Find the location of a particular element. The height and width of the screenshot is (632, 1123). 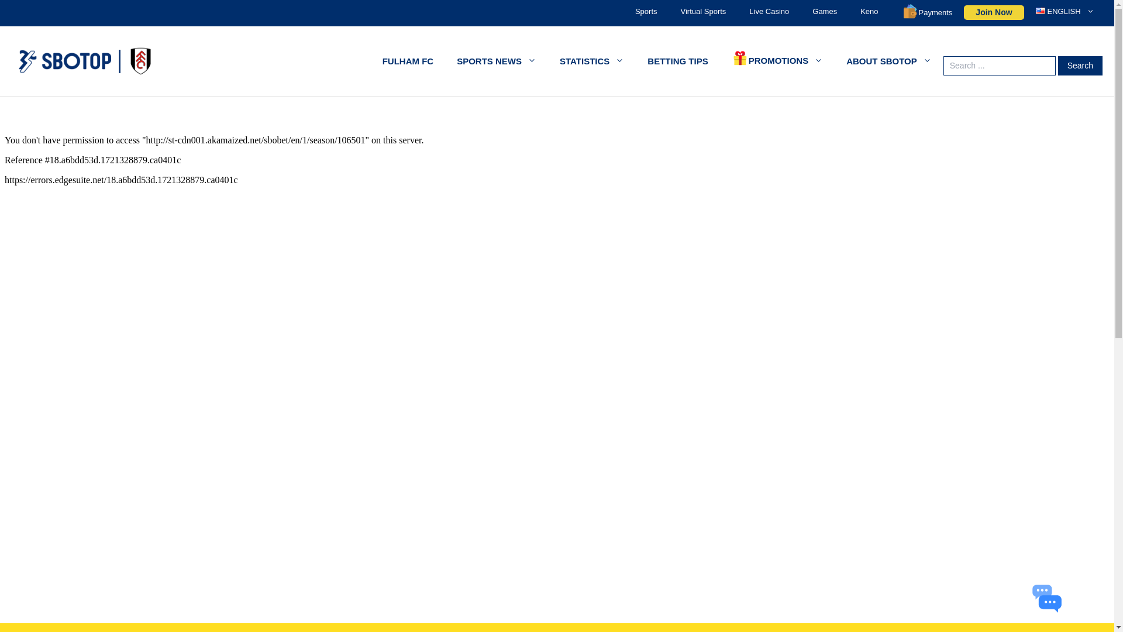

Virtual Sports is located at coordinates (703, 12).